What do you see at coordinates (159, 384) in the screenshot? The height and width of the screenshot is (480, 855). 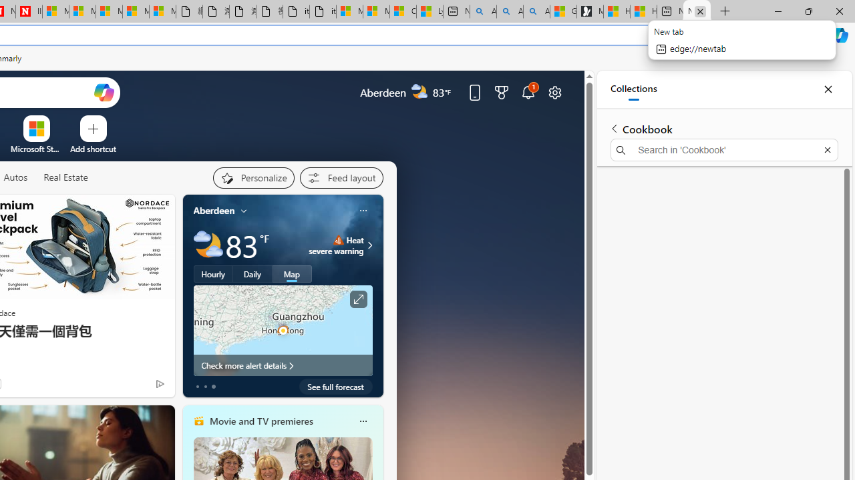 I see `Ad Choice` at bounding box center [159, 384].